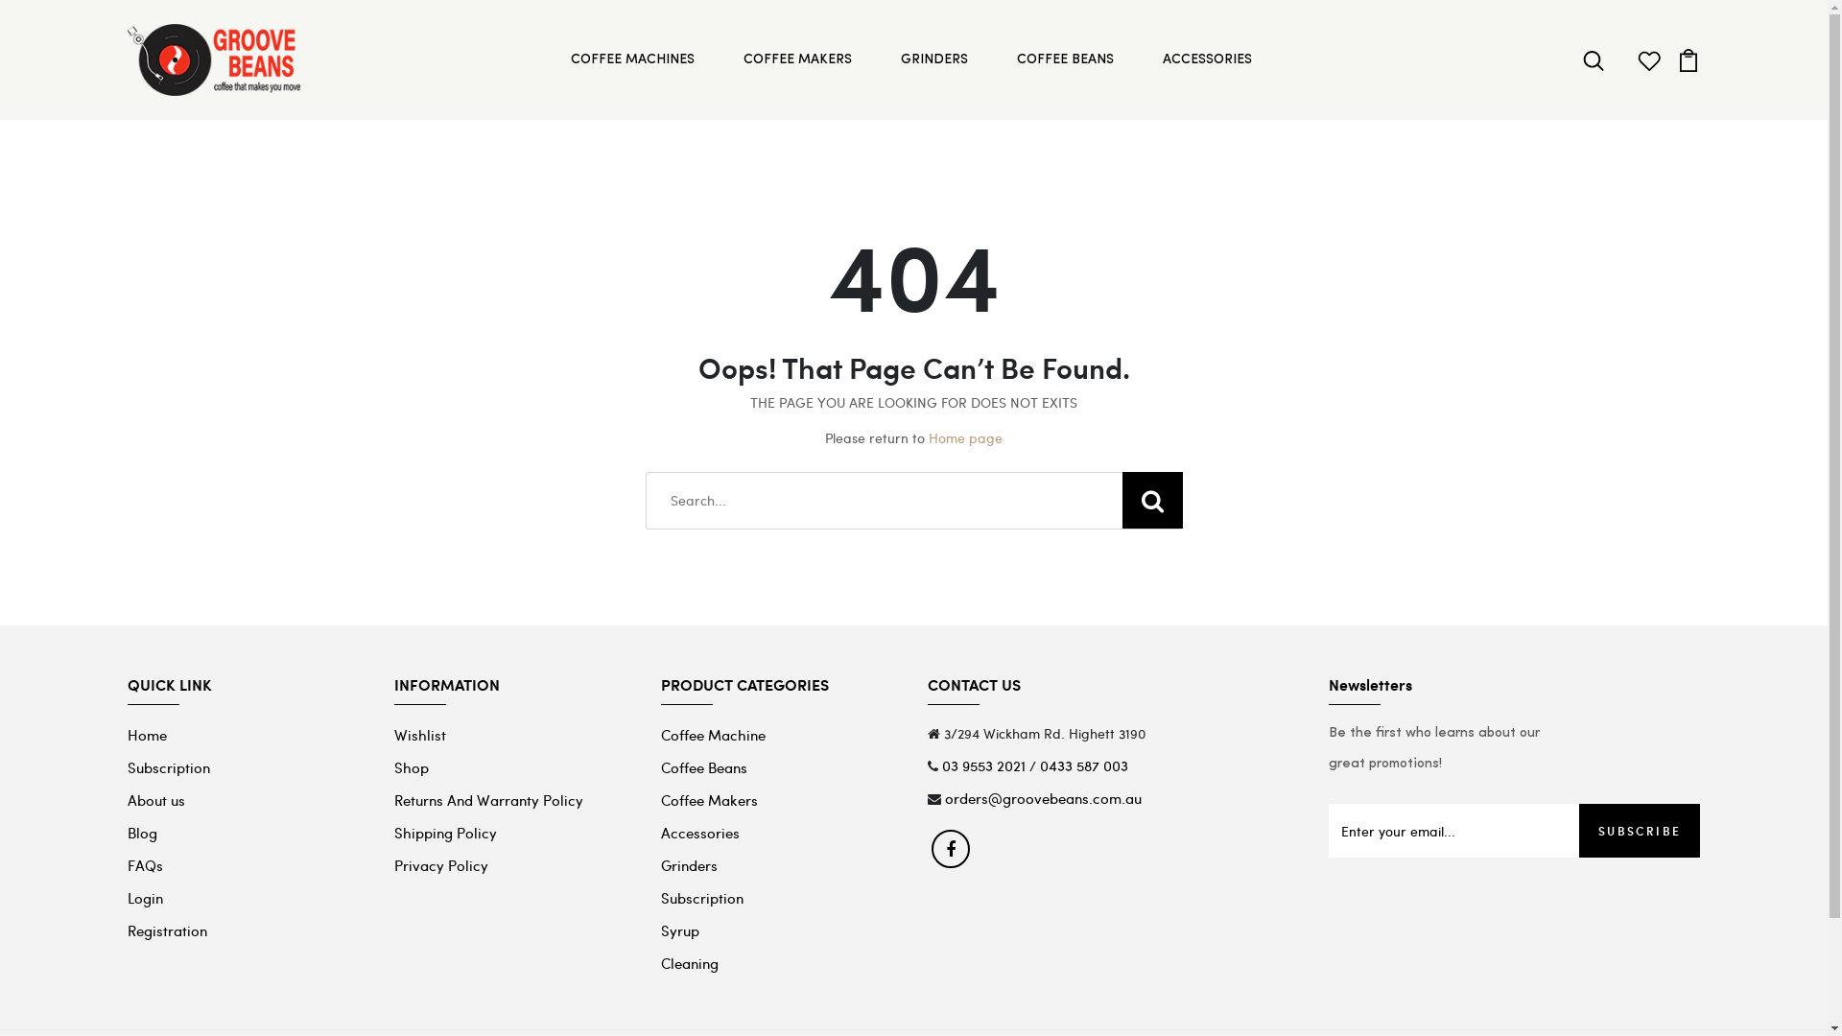 This screenshot has width=1842, height=1036. Describe the element at coordinates (690, 963) in the screenshot. I see `Cleaning` at that location.